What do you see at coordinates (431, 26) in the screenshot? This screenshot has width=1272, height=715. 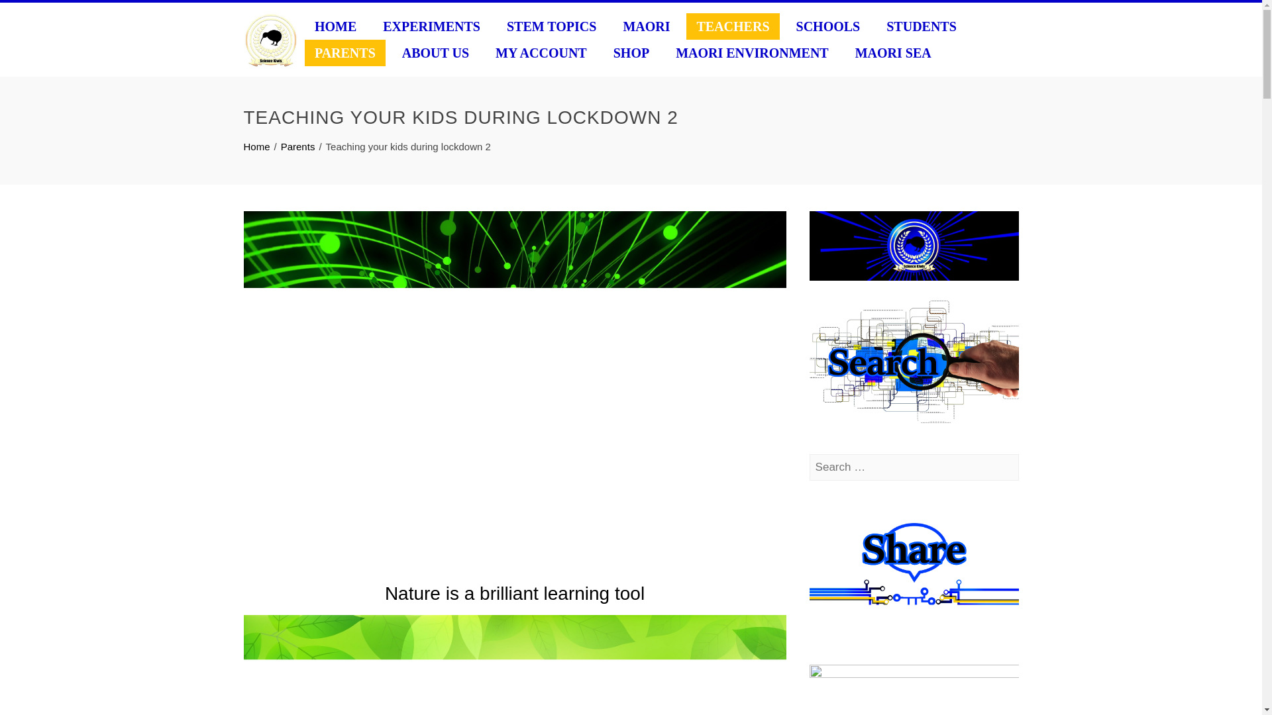 I see `EXPERIMENTS` at bounding box center [431, 26].